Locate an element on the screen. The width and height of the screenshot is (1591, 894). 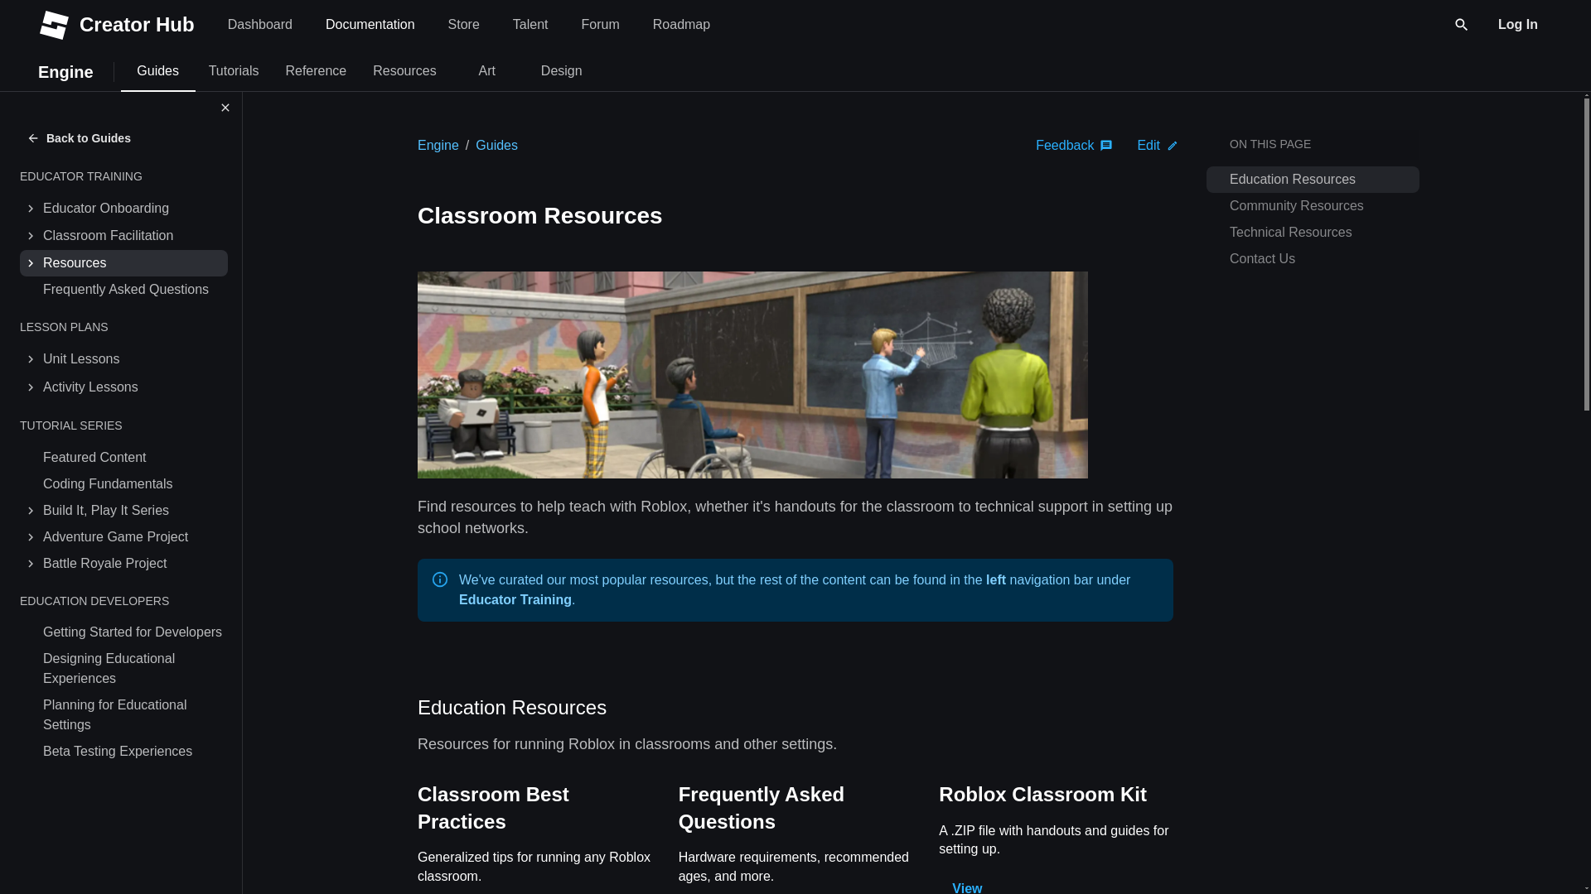
Design is located at coordinates (562, 70).